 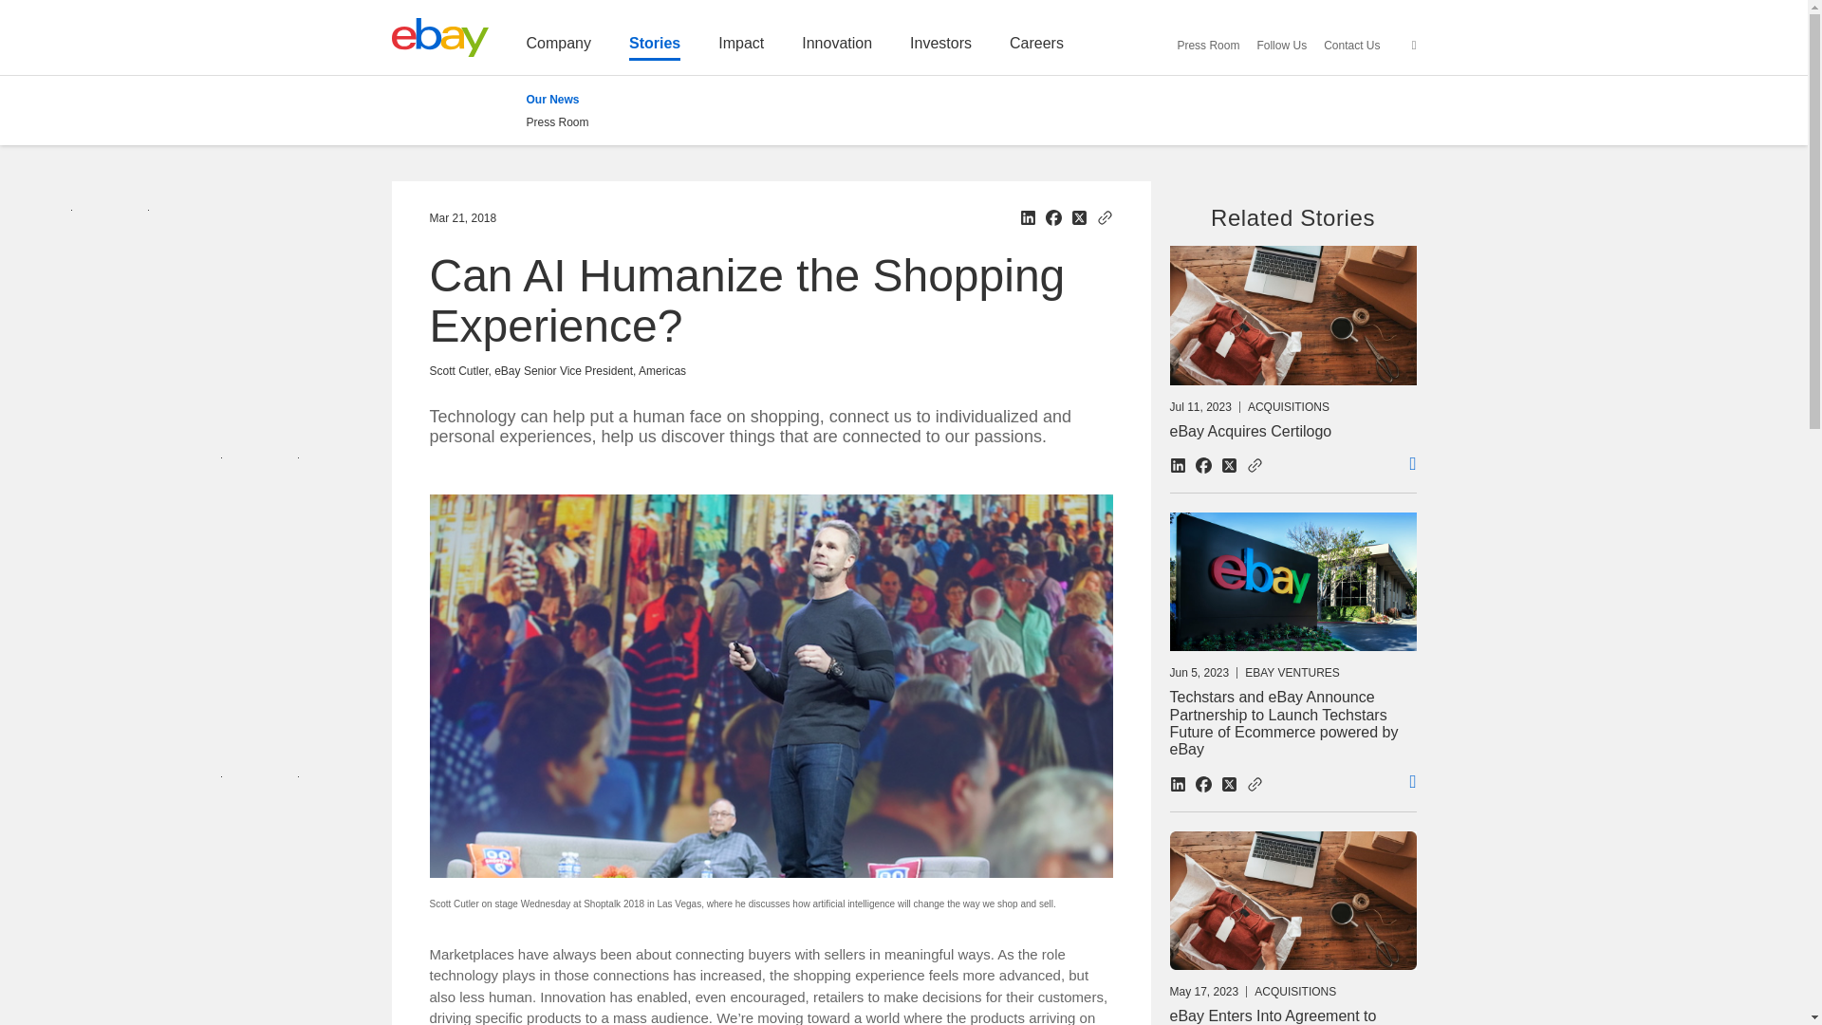 I want to click on Share on LinkedIn, so click(x=1027, y=217).